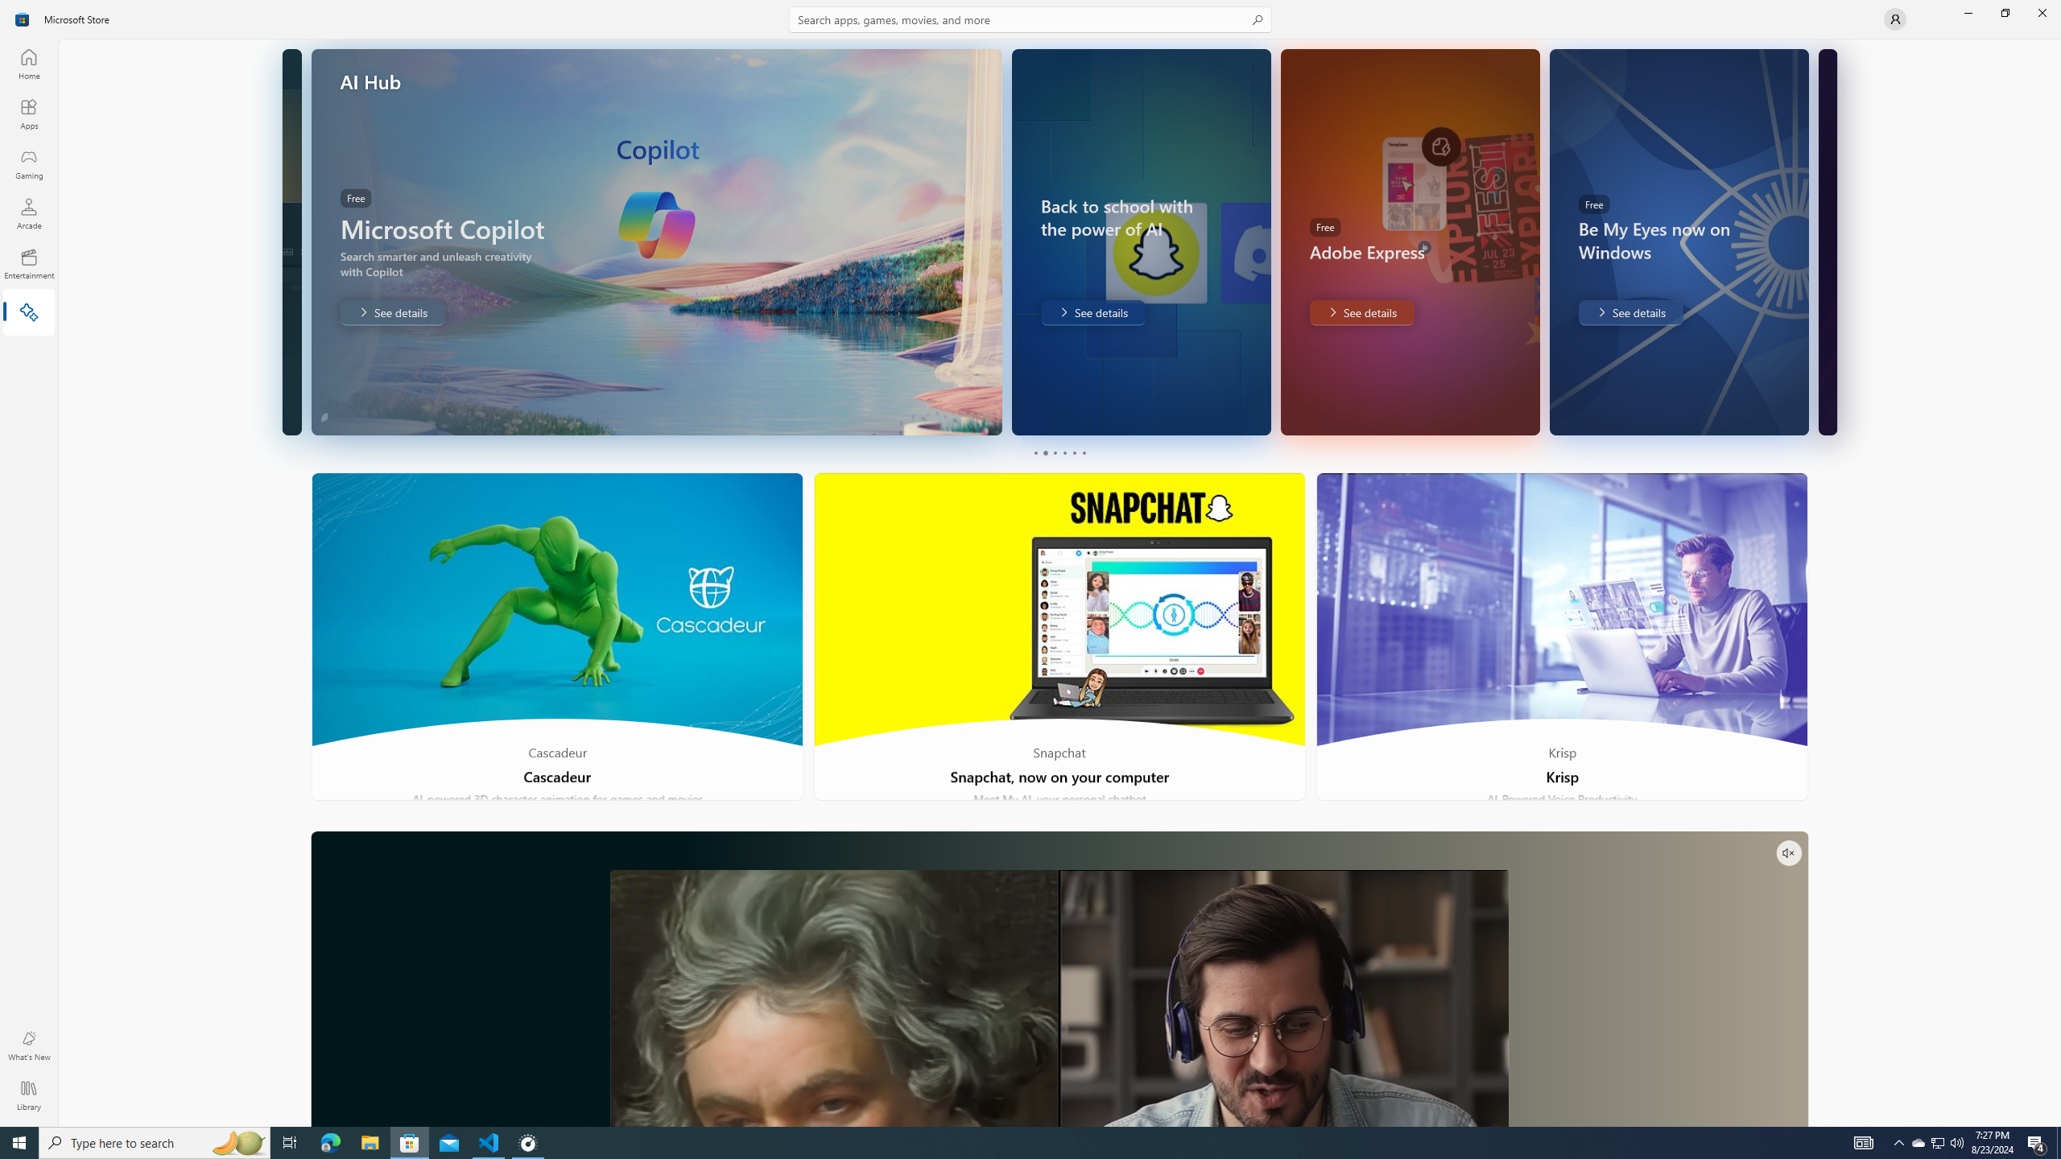 The width and height of the screenshot is (2061, 1159). Describe the element at coordinates (1073, 452) in the screenshot. I see `Page 5` at that location.